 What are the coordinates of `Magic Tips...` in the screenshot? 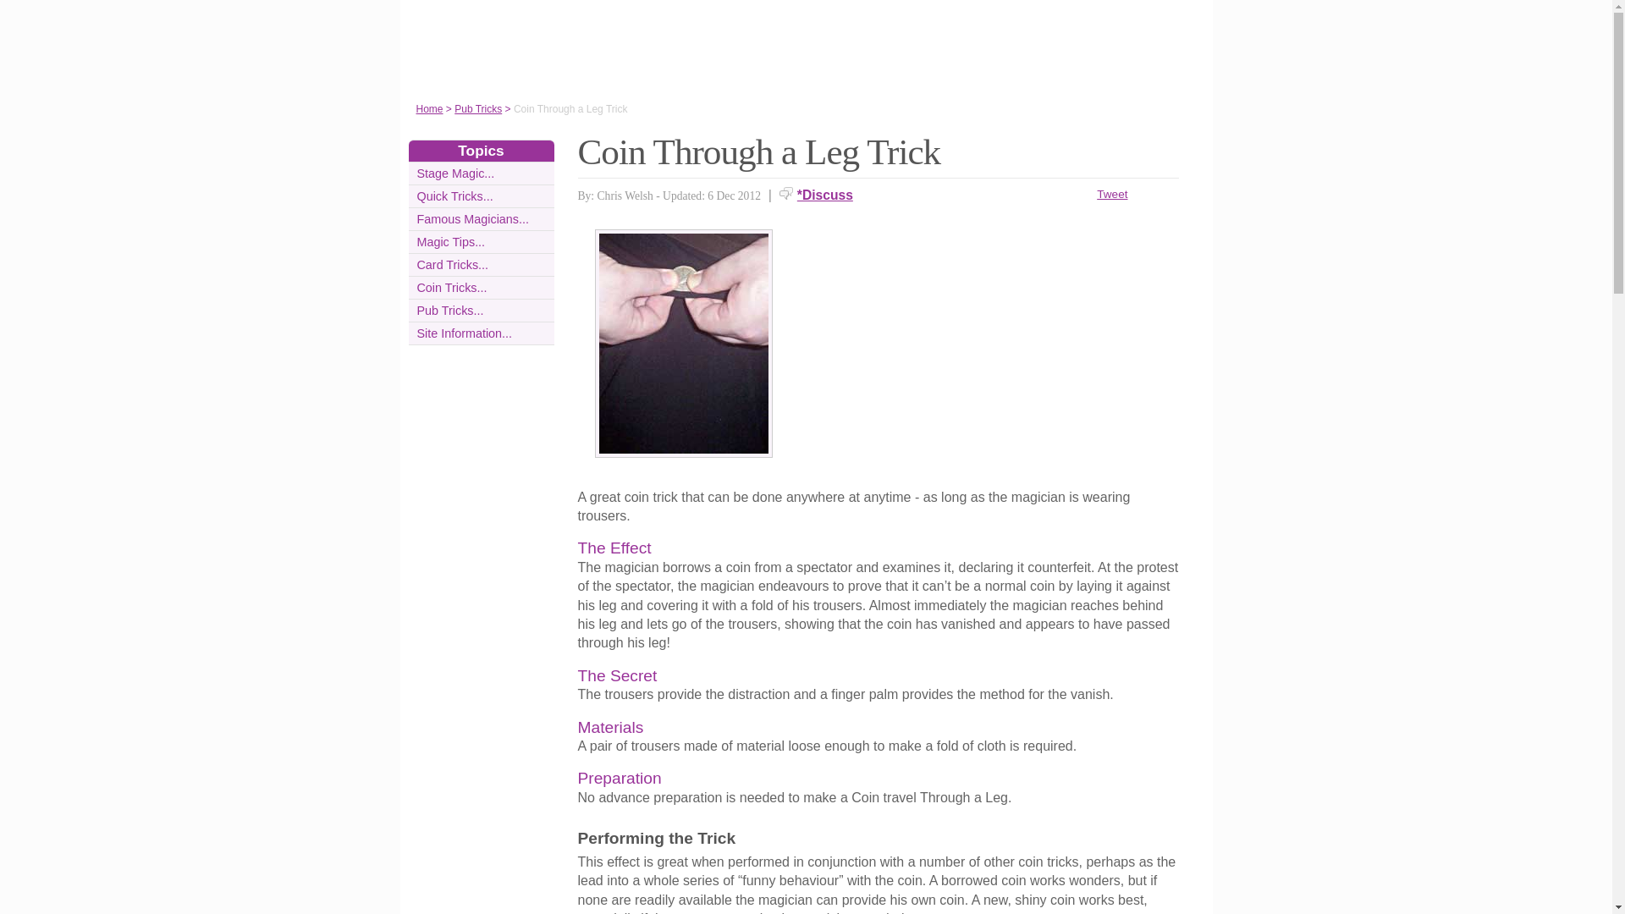 It's located at (450, 241).